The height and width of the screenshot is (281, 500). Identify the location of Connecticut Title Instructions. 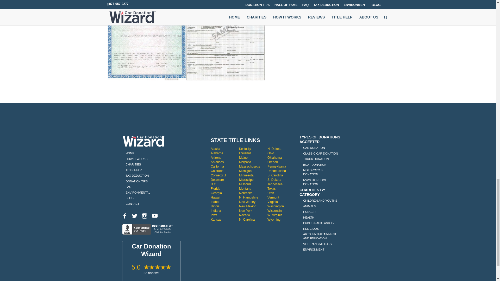
(218, 175).